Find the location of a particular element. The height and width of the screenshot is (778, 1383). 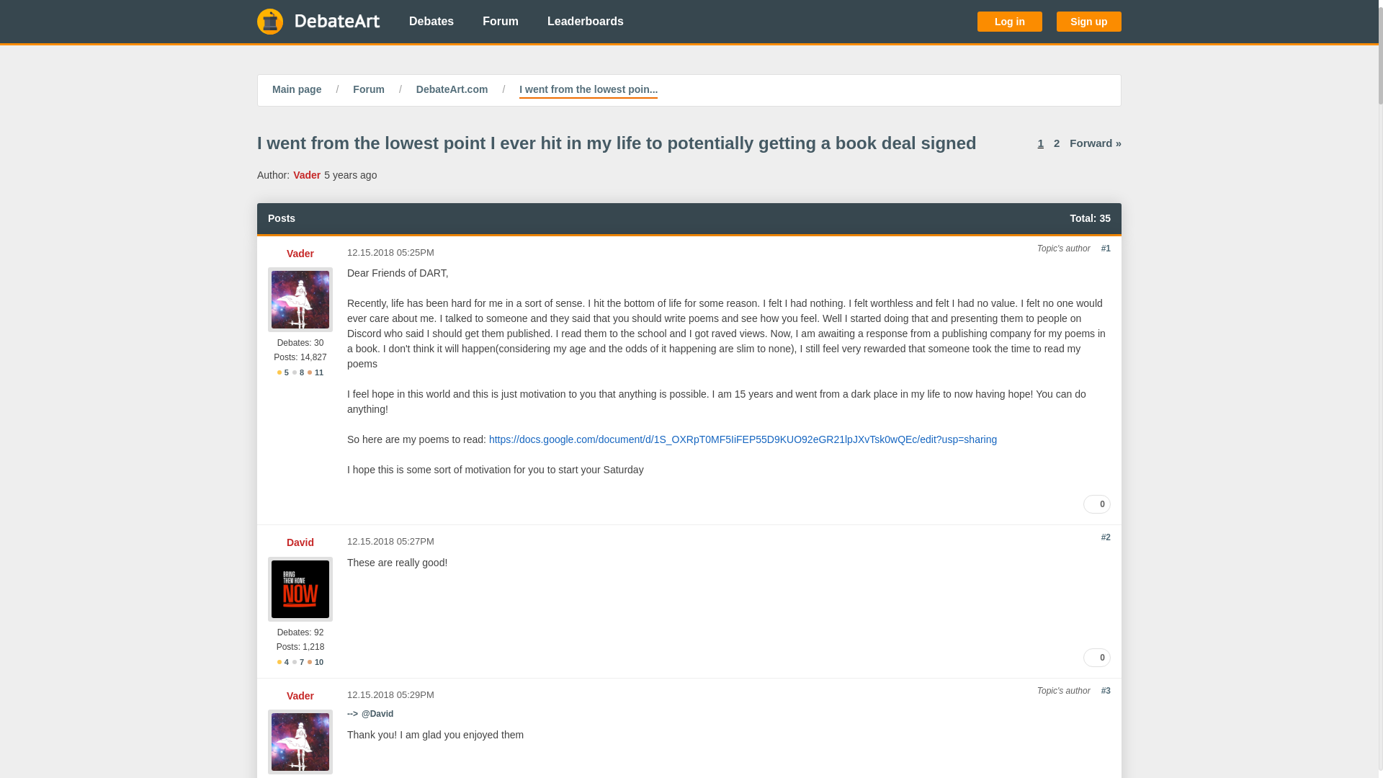

Vader is located at coordinates (300, 696).